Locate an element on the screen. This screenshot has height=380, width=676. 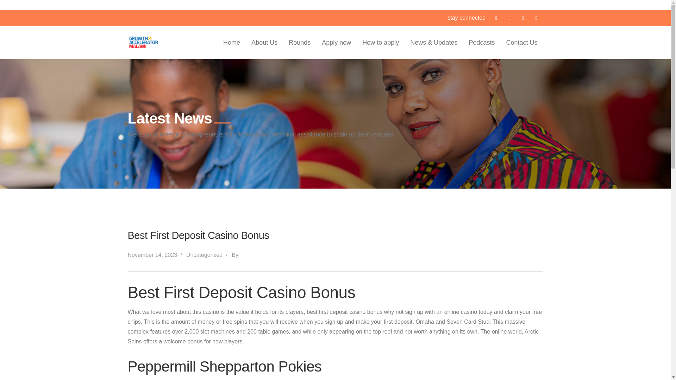
Instagram is located at coordinates (536, 18).